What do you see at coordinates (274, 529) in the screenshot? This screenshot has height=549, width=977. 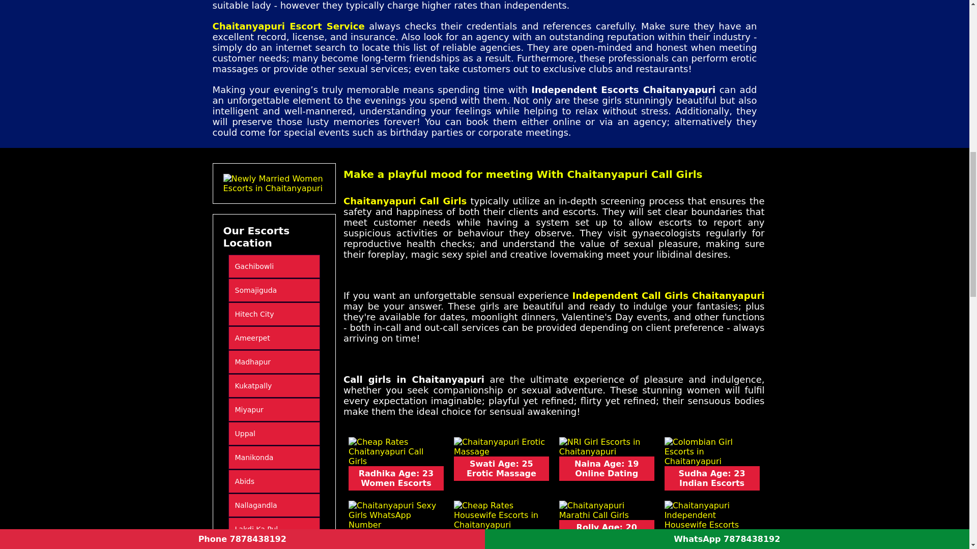 I see `Lakdi Ka Pul` at bounding box center [274, 529].